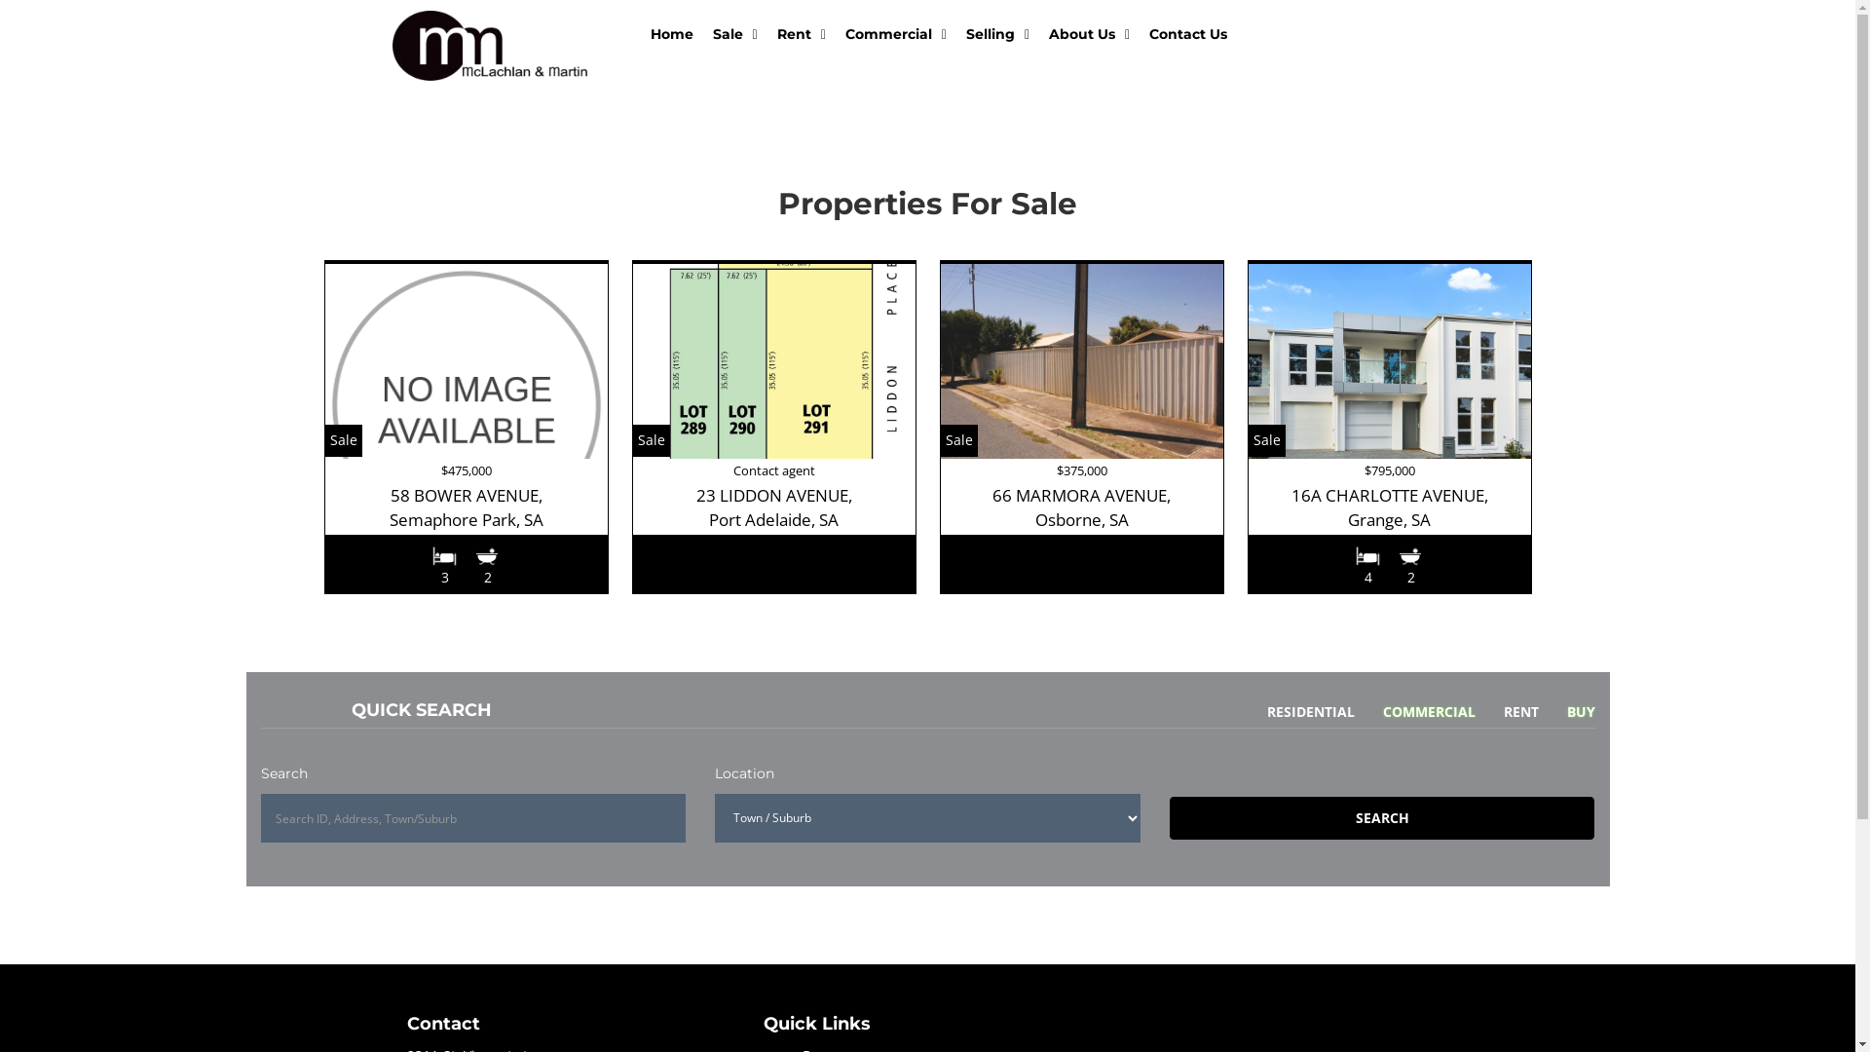  What do you see at coordinates (1389, 427) in the screenshot?
I see `Sale
$795,000
16A CHARLOTTE AVENUE,
Grange, SA

4
2` at bounding box center [1389, 427].